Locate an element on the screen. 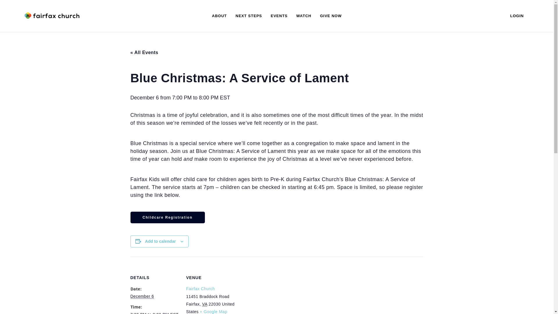  GIVE NOW is located at coordinates (331, 16).